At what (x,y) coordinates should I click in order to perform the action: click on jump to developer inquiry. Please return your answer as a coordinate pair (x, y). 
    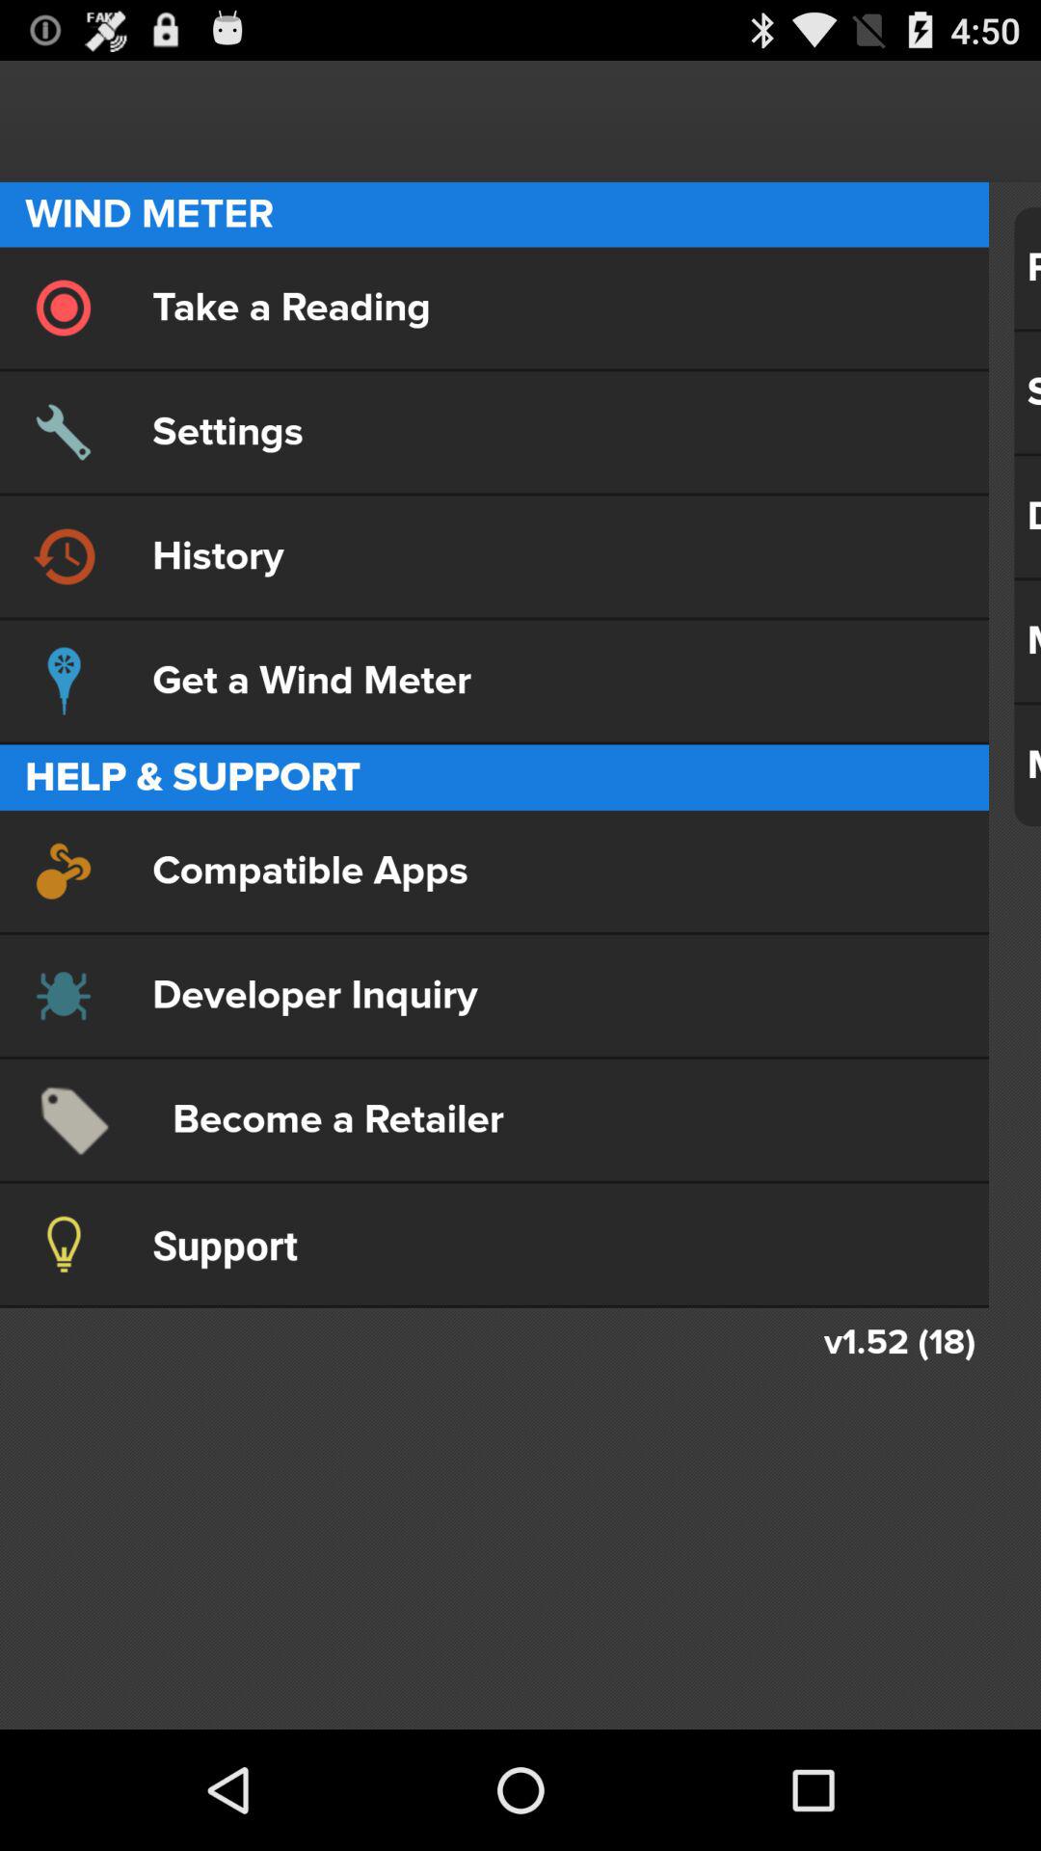
    Looking at the image, I should click on (494, 995).